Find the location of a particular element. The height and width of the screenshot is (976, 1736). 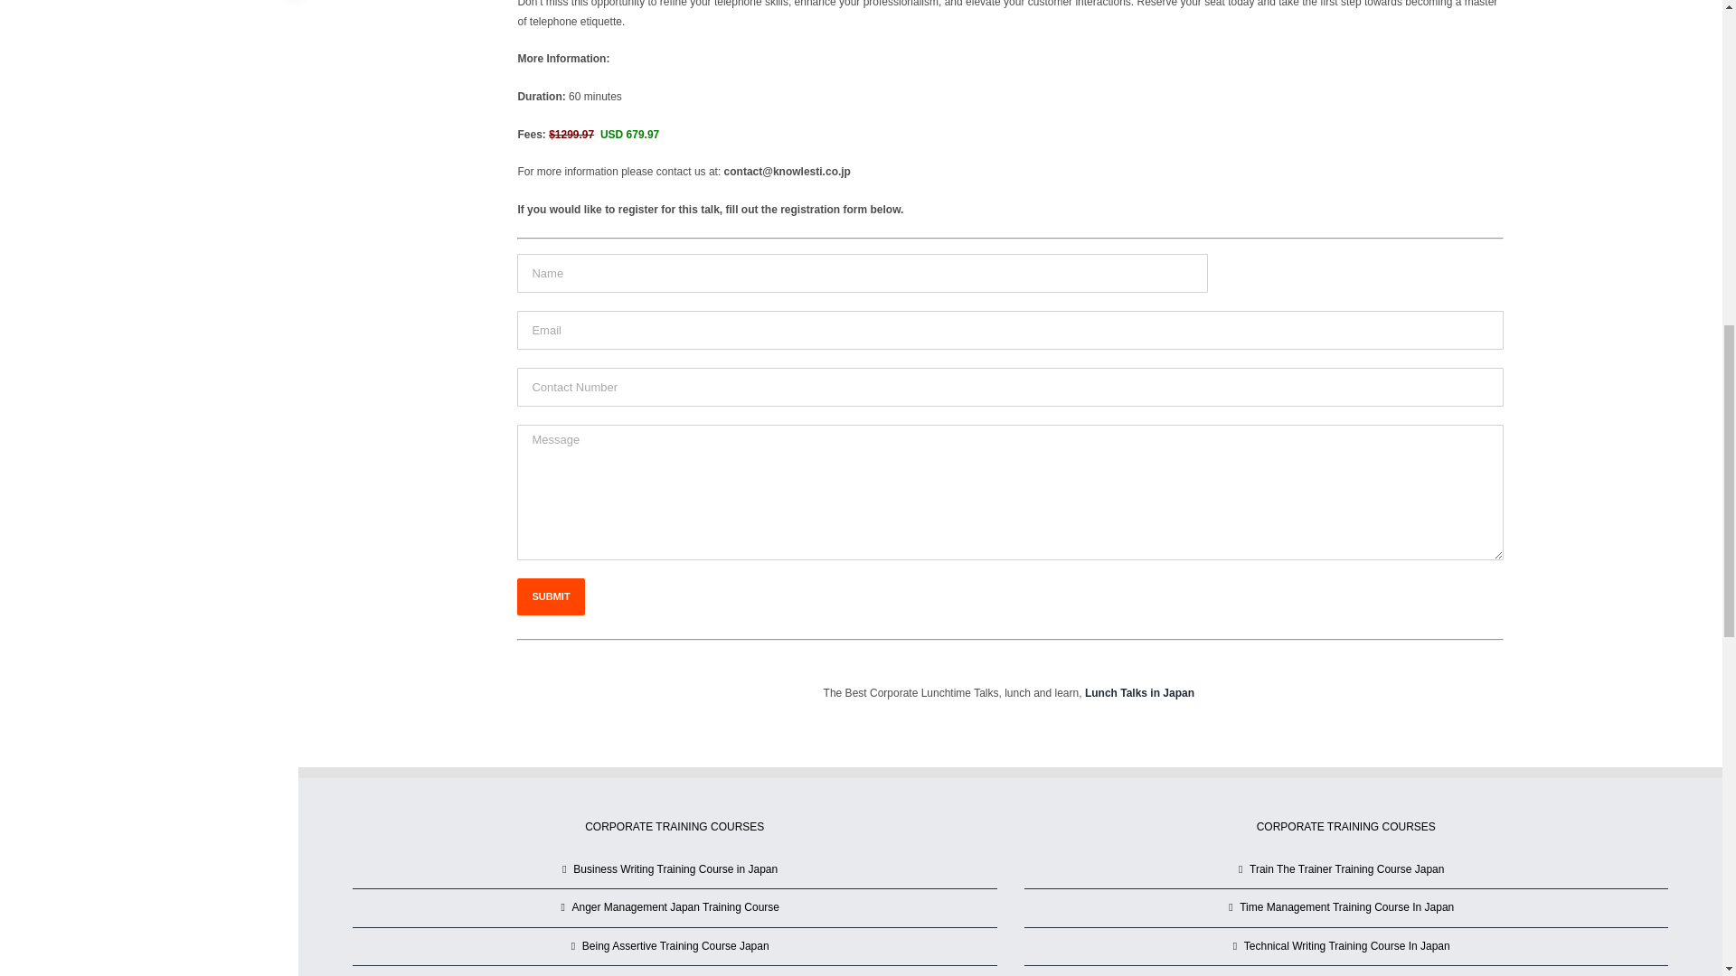

submit is located at coordinates (550, 596).